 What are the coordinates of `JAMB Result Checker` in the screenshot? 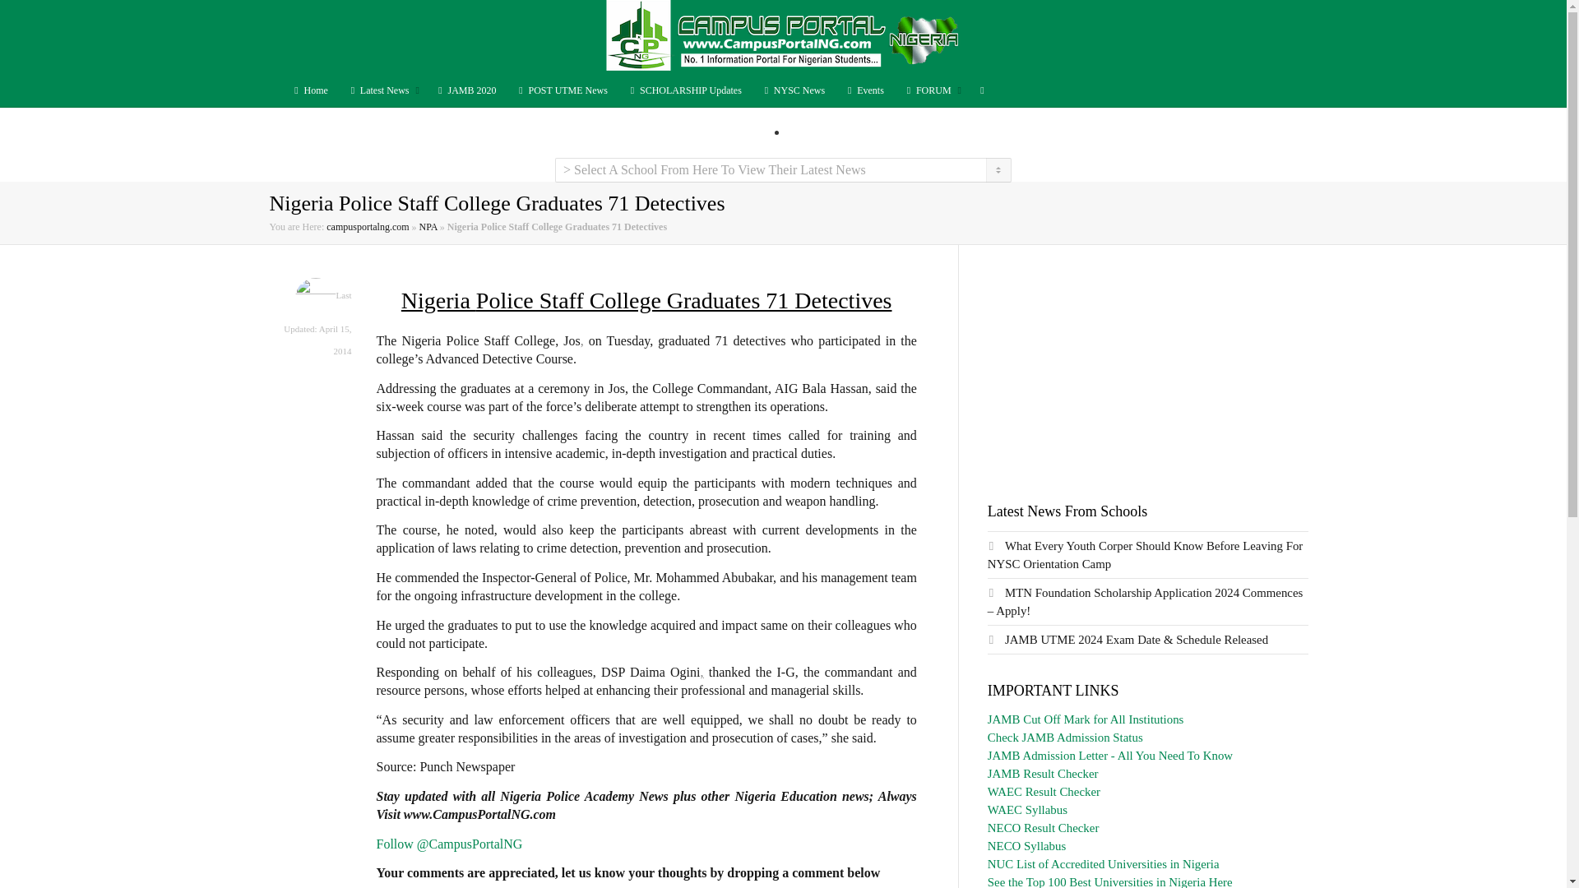 It's located at (1043, 774).